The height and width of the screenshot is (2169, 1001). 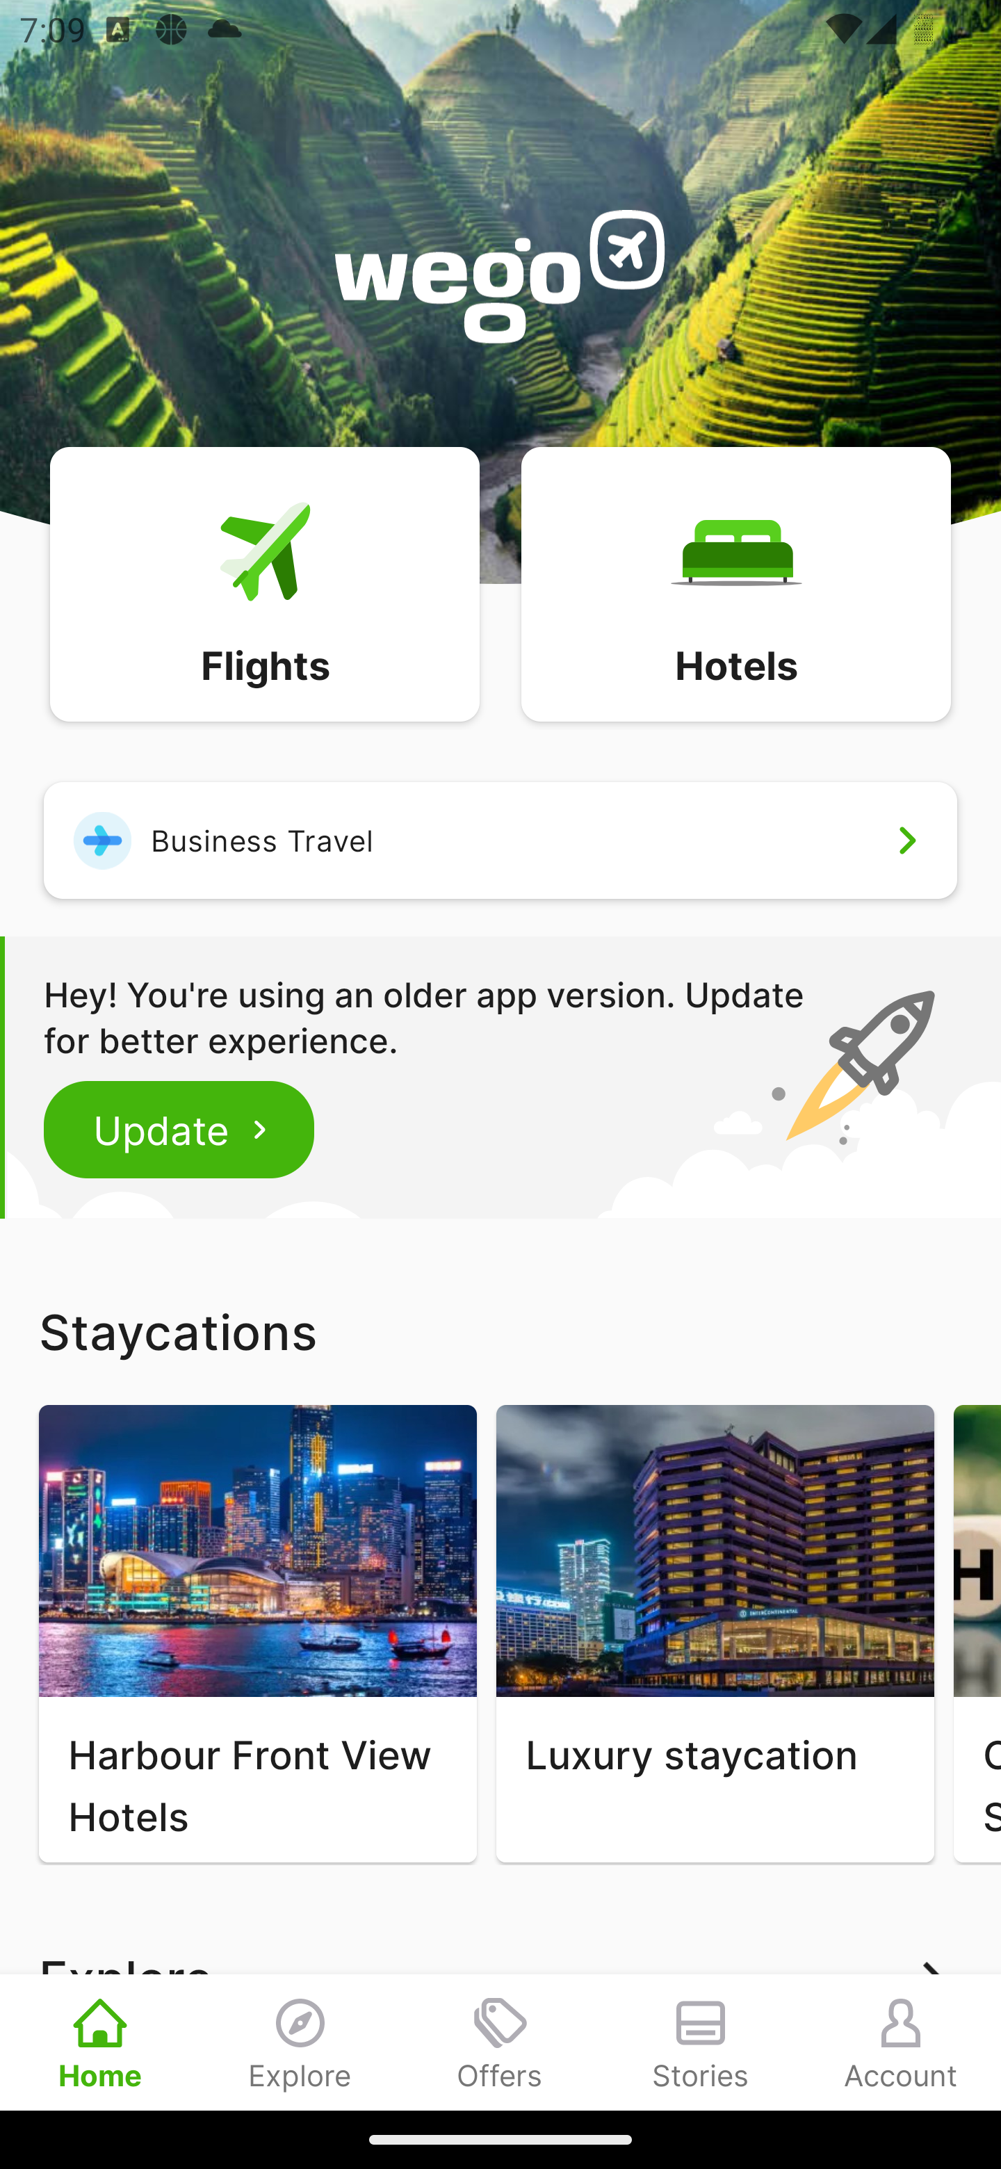 I want to click on Account, so click(x=901, y=2042).